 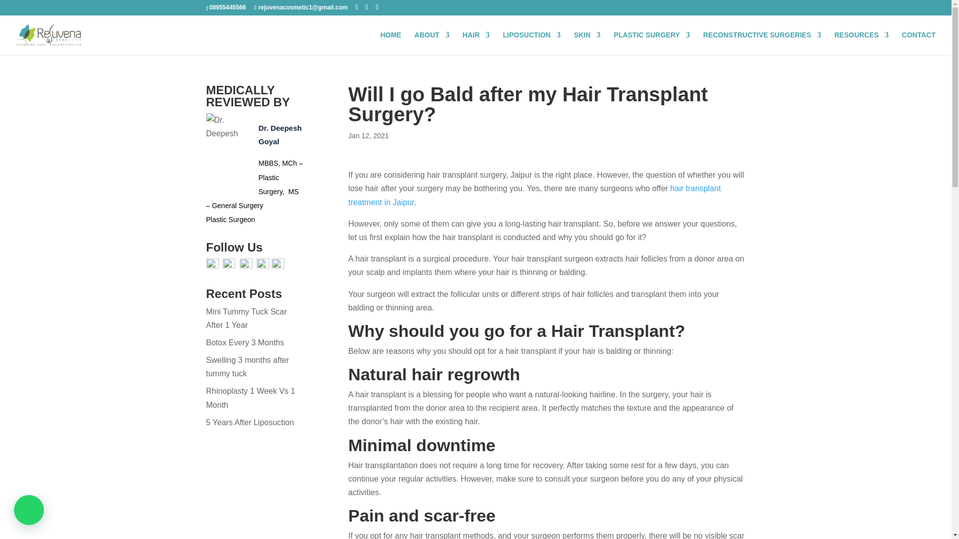 I want to click on ABOUT, so click(x=432, y=43).